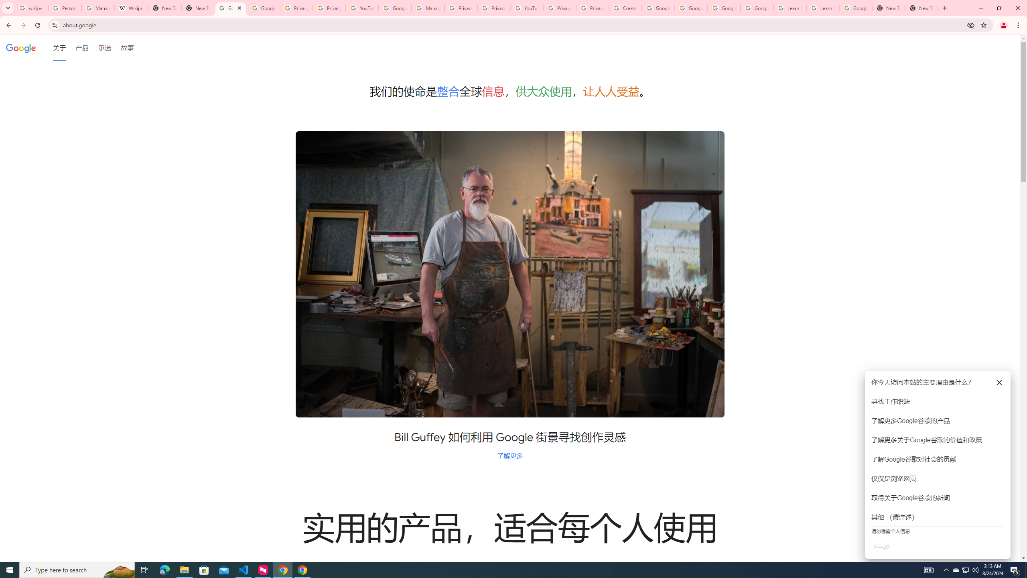  Describe the element at coordinates (658, 8) in the screenshot. I see `Google Account Help` at that location.